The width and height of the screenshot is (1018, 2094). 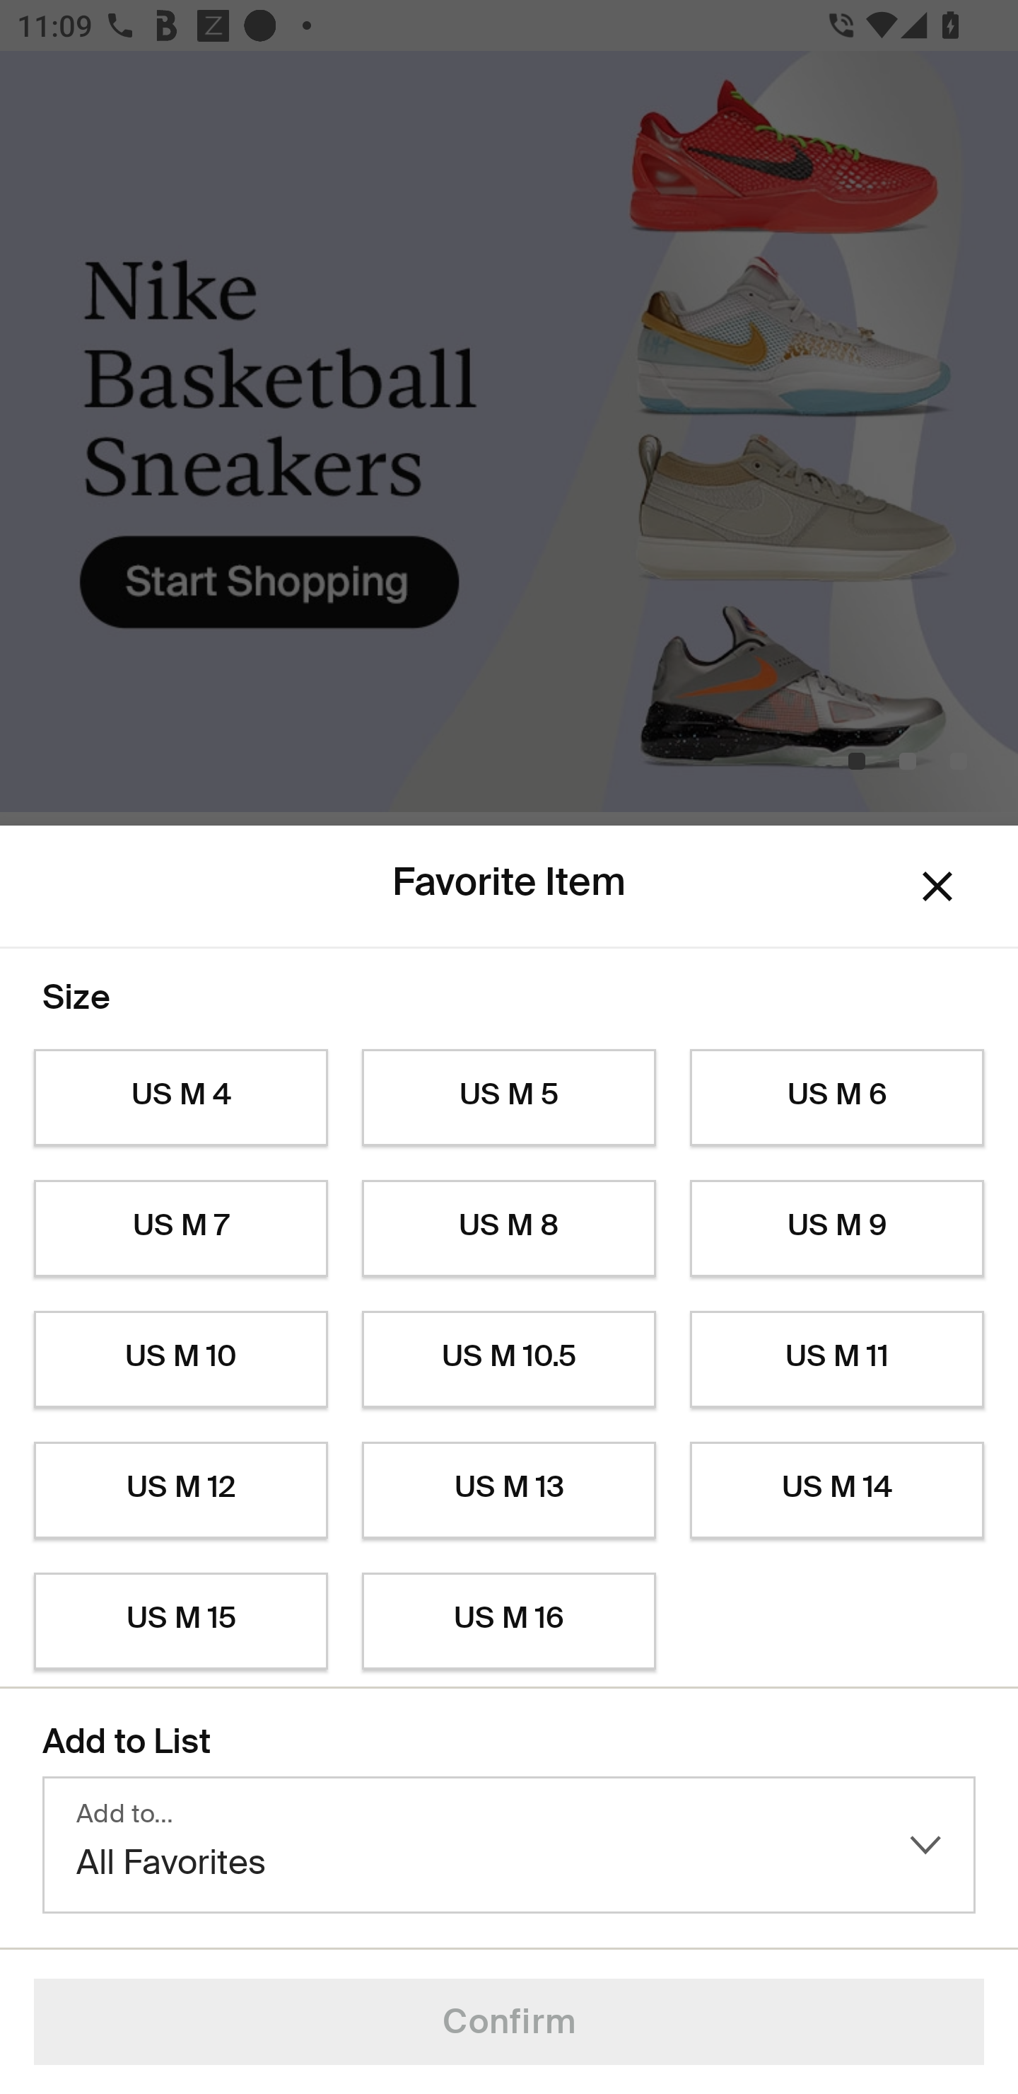 What do you see at coordinates (837, 1491) in the screenshot?
I see `US M 14` at bounding box center [837, 1491].